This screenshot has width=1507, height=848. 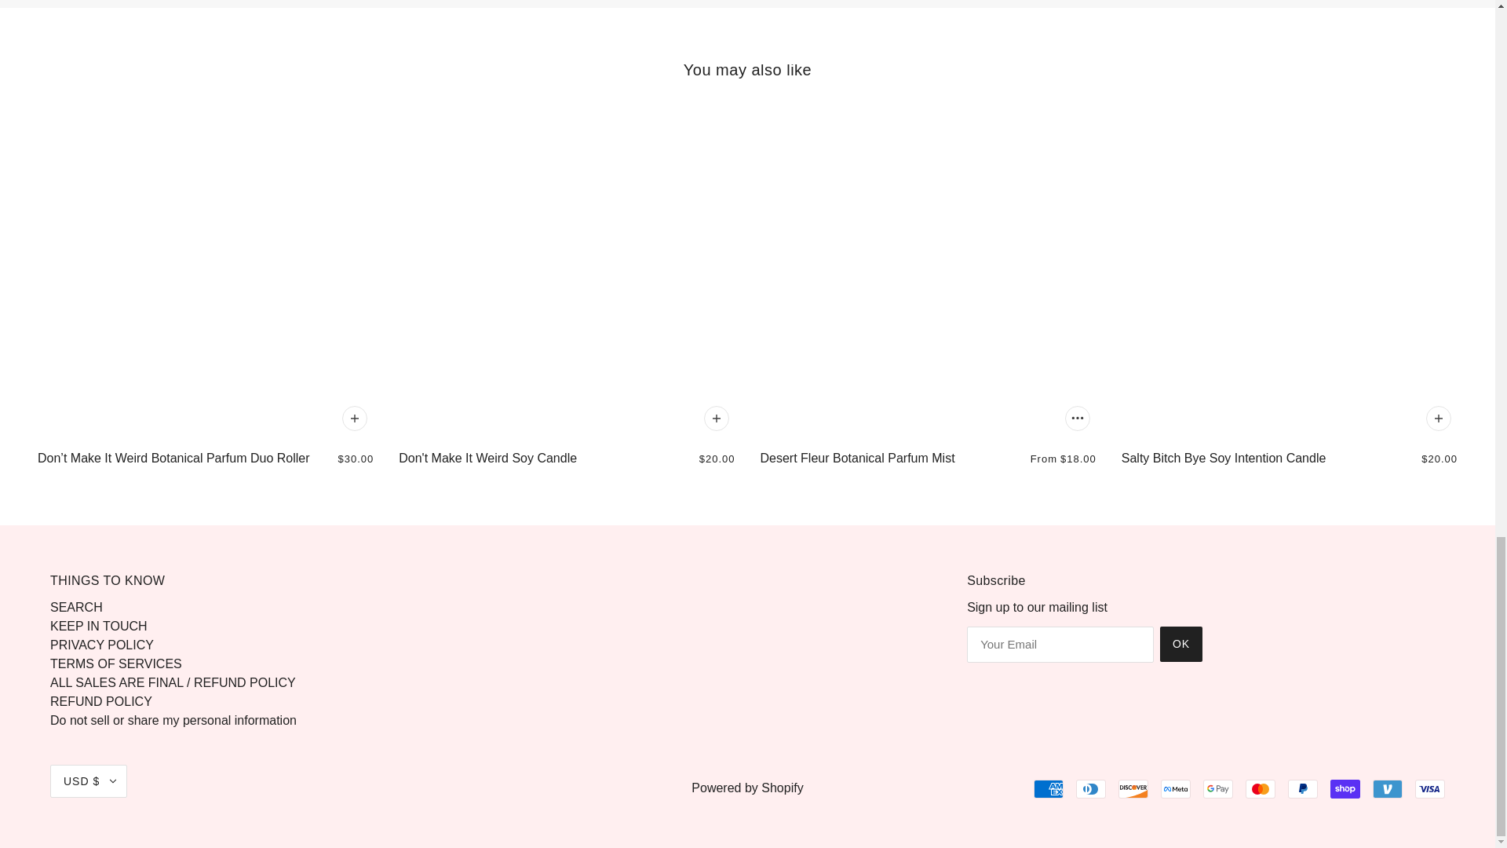 What do you see at coordinates (1388, 788) in the screenshot?
I see `Venmo` at bounding box center [1388, 788].